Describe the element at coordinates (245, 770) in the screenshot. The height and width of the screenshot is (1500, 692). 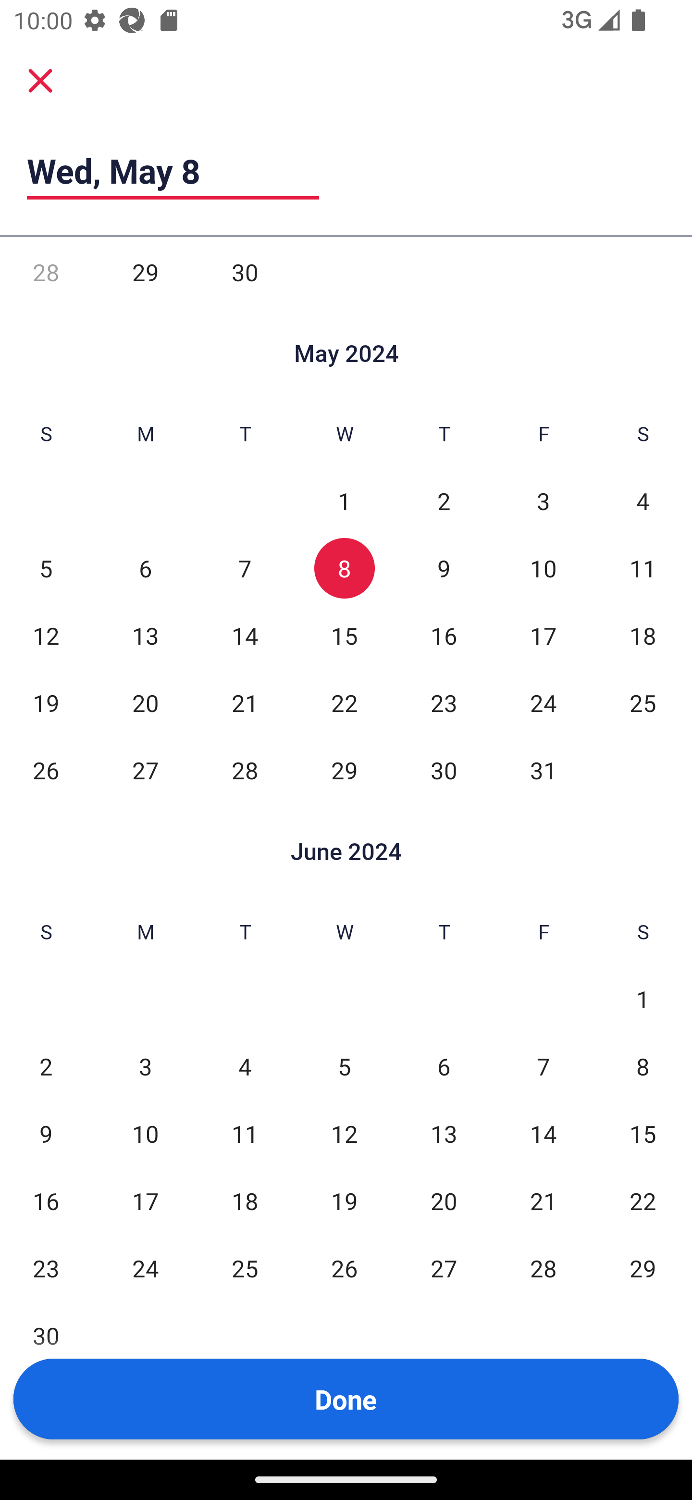
I see `28 Tue, May 28, Not Selected` at that location.